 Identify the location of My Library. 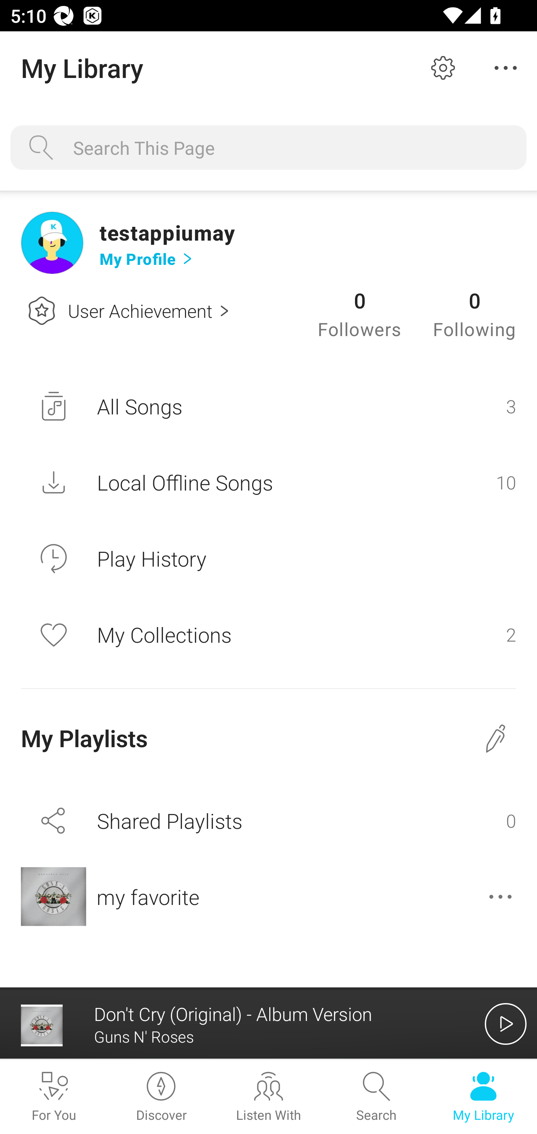
(483, 1097).